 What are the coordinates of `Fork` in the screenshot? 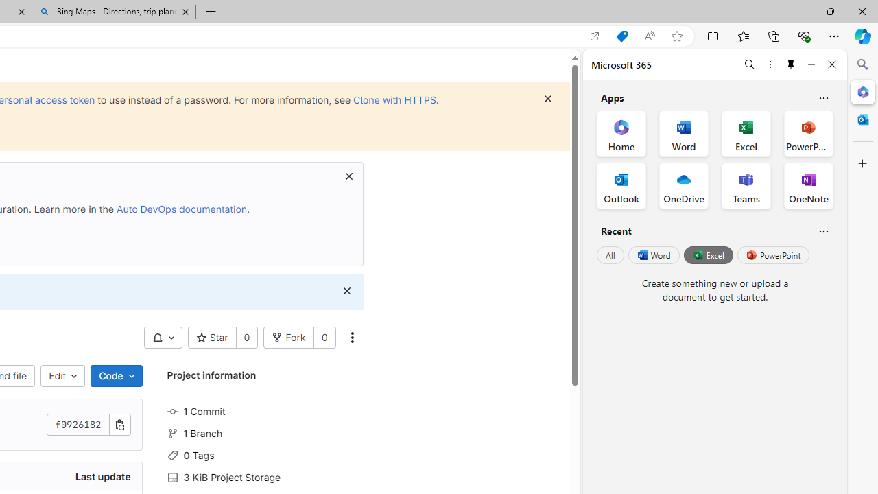 It's located at (289, 338).